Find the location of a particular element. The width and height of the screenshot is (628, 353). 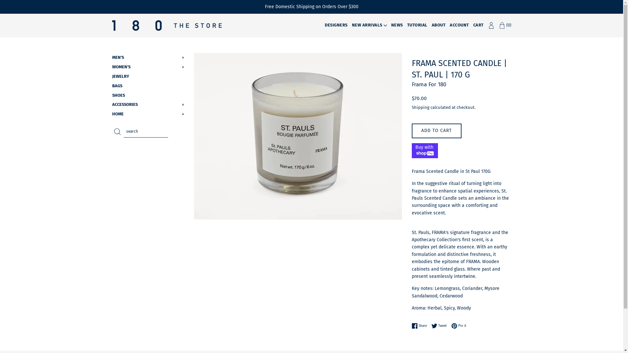

WOMEN'S
+ is located at coordinates (148, 67).